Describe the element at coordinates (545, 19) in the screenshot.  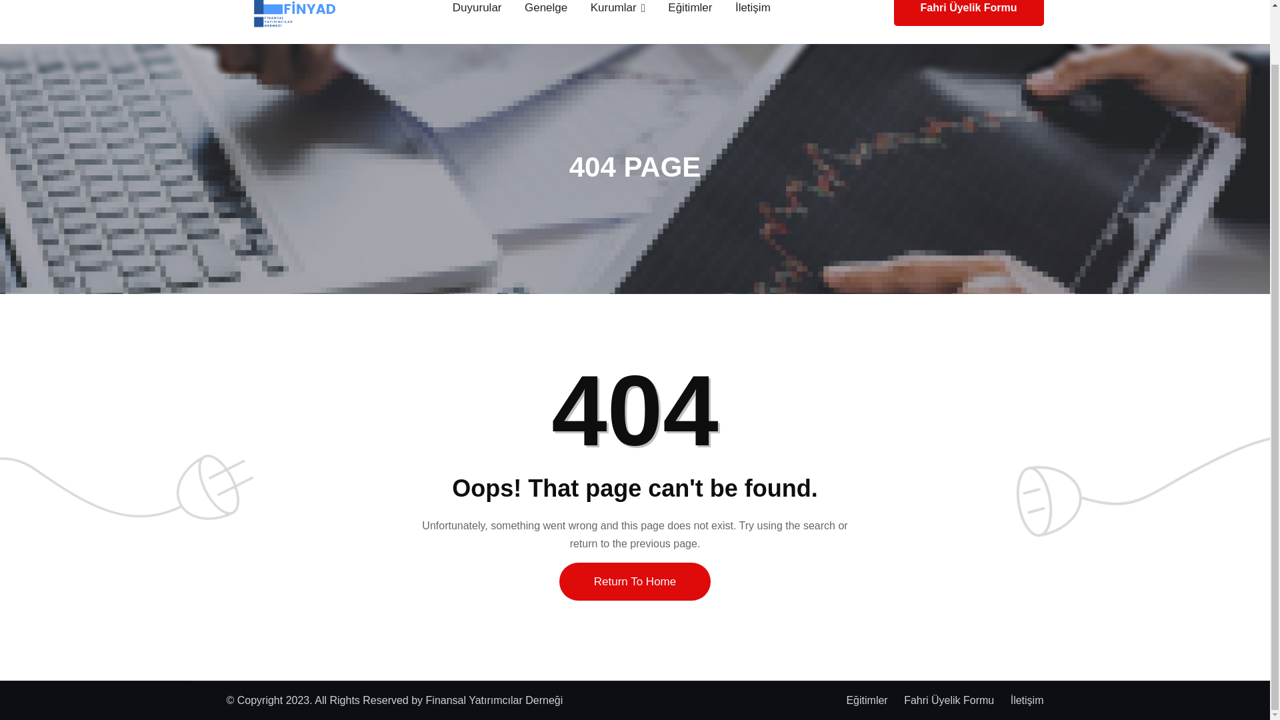
I see `Genelge` at that location.